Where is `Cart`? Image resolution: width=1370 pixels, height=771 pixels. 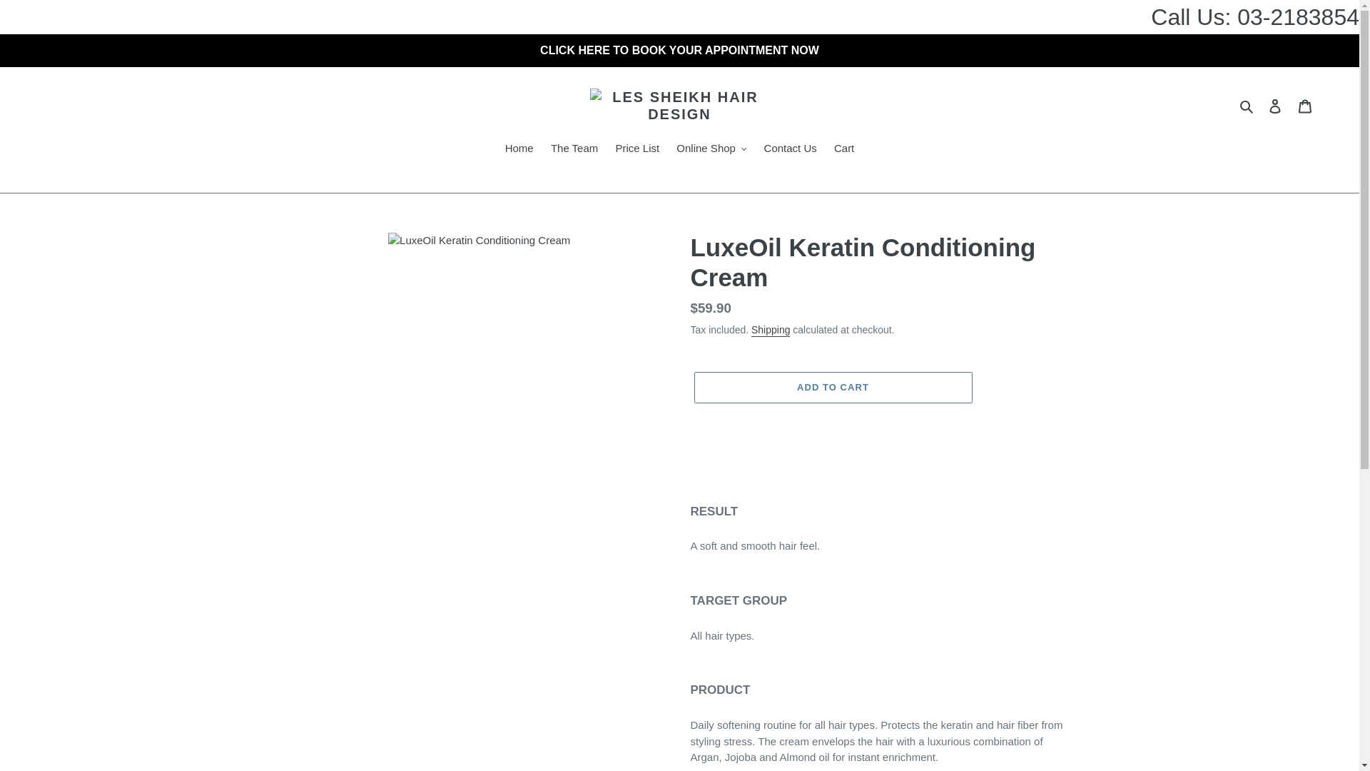 Cart is located at coordinates (1305, 106).